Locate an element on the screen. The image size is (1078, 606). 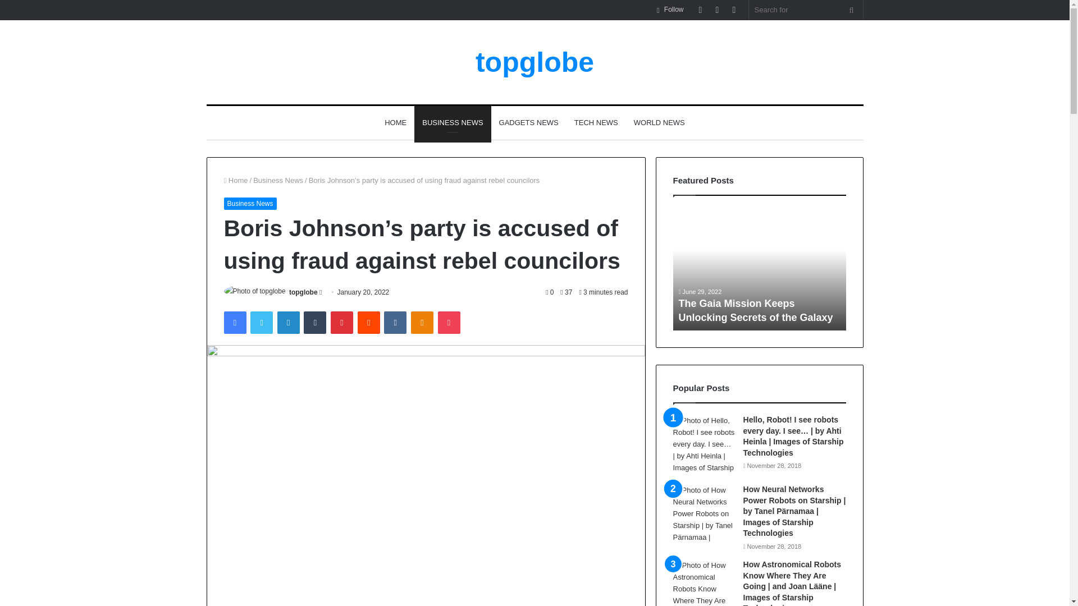
VKontakte is located at coordinates (395, 323).